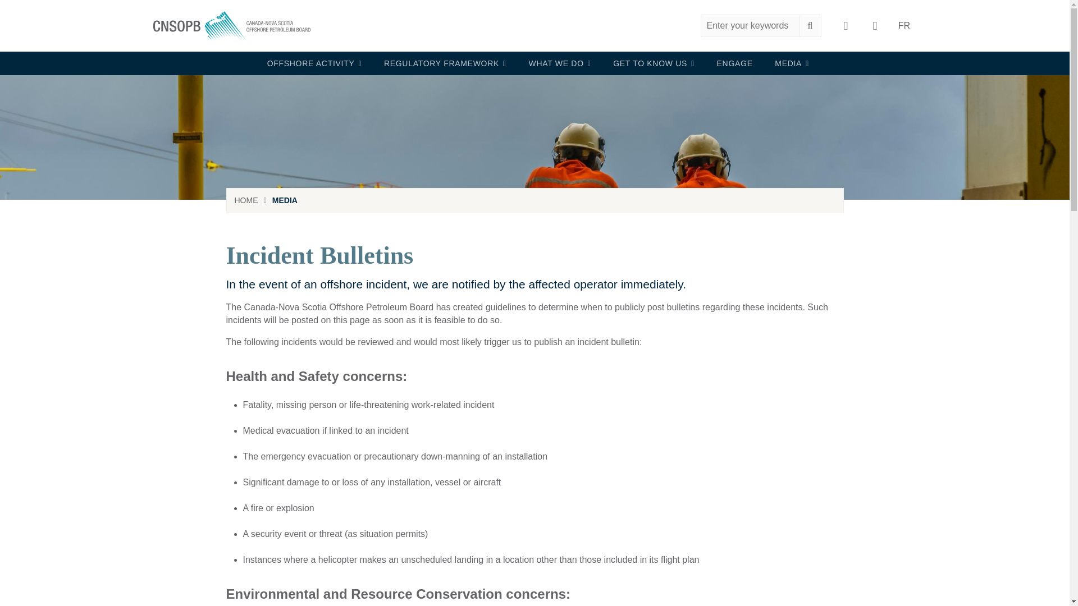 This screenshot has height=606, width=1078. I want to click on Twitter, so click(875, 26).